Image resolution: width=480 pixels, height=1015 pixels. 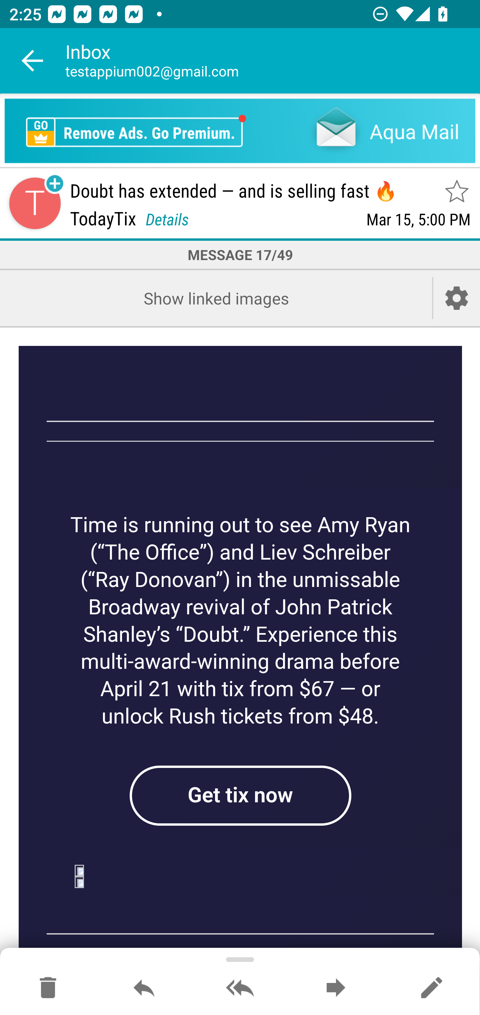 What do you see at coordinates (336, 988) in the screenshot?
I see `Forward` at bounding box center [336, 988].